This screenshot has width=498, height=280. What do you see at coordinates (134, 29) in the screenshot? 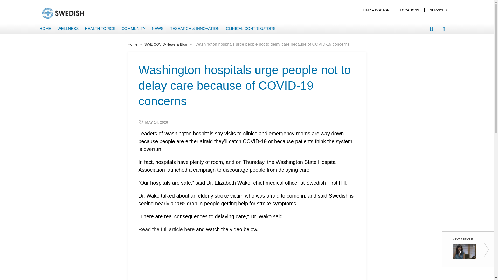
I see `COMMUNITY` at bounding box center [134, 29].